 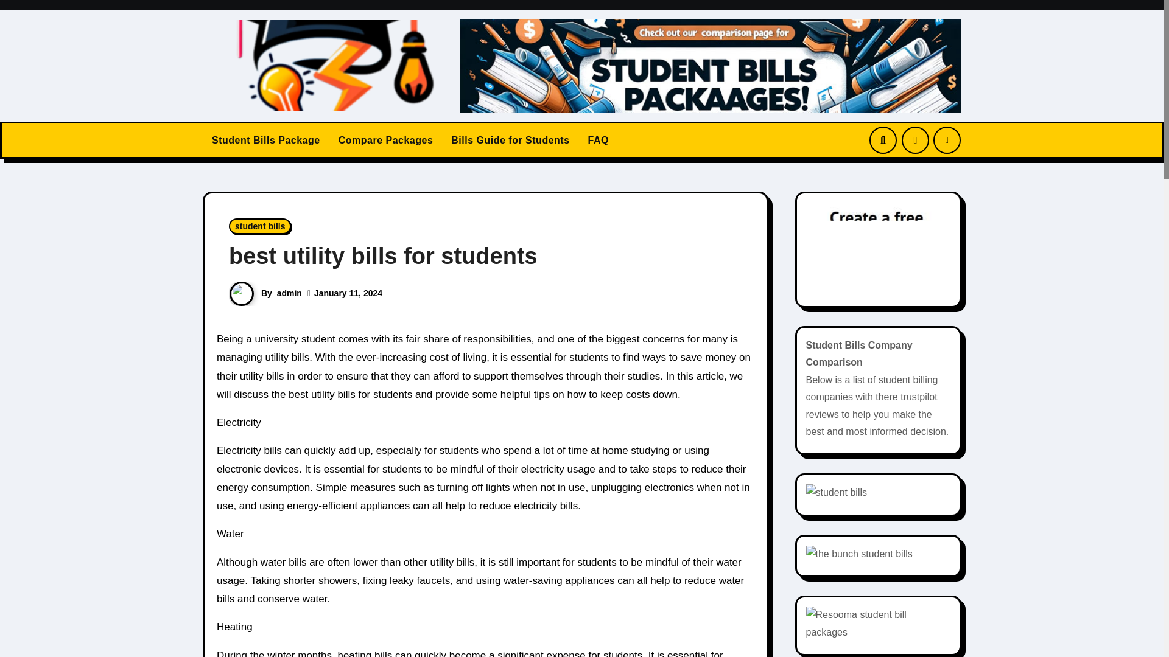 I want to click on Bills Guide for Students, so click(x=510, y=140).